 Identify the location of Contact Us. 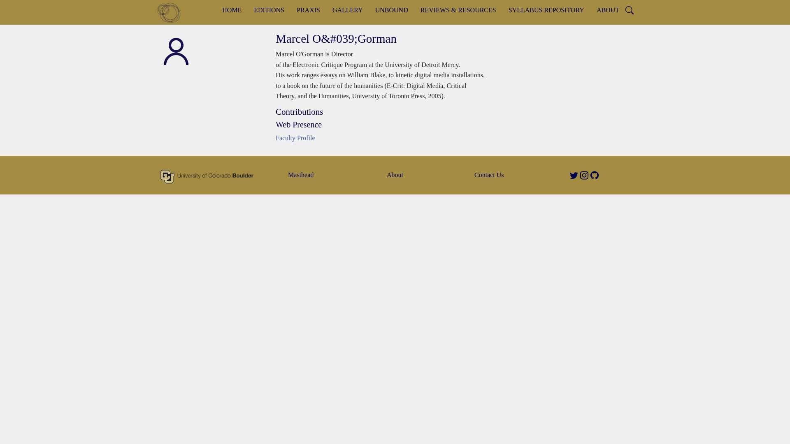
(489, 175).